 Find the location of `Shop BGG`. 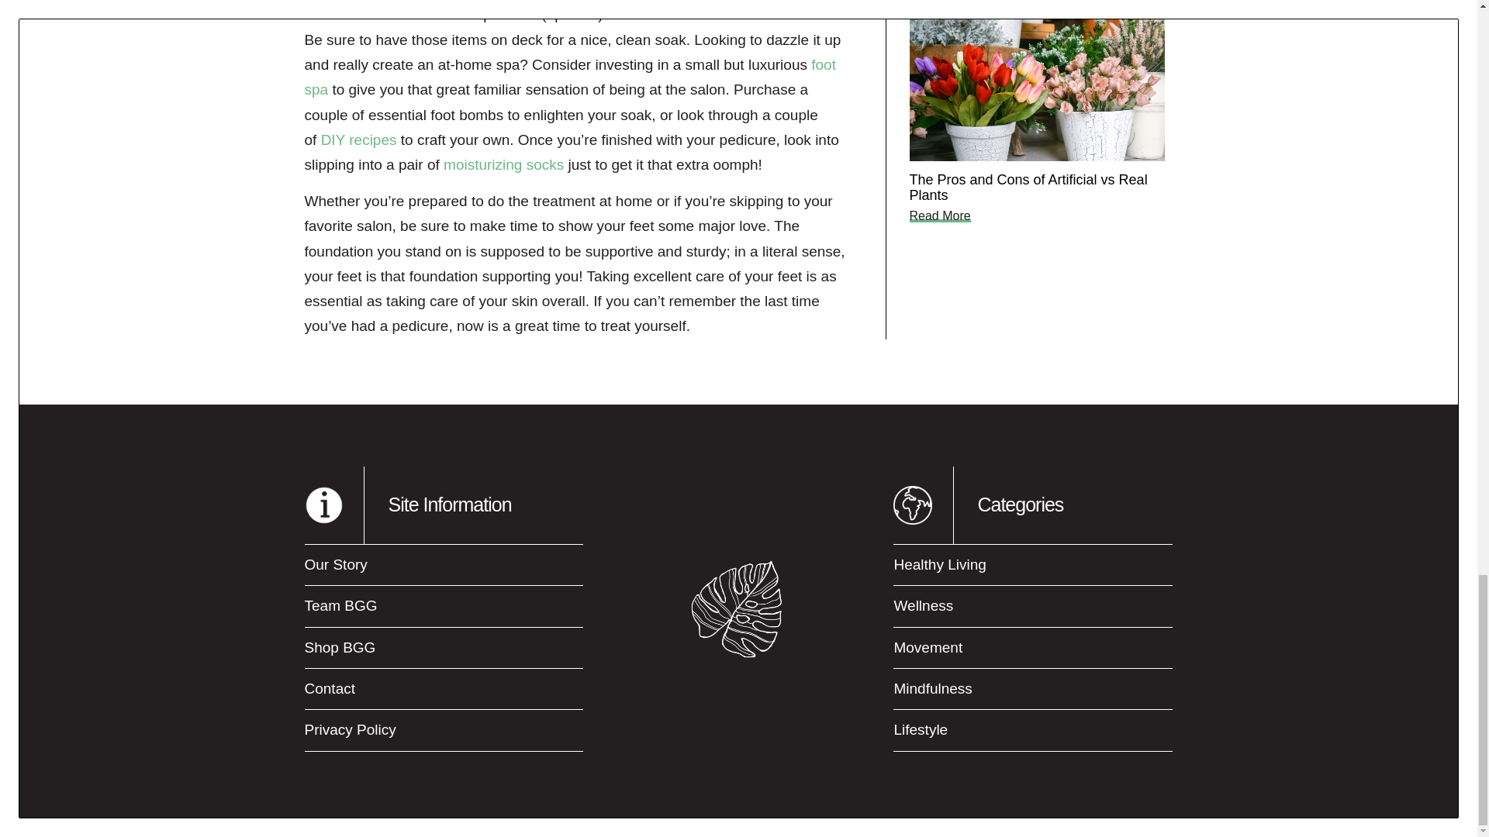

Shop BGG is located at coordinates (444, 648).